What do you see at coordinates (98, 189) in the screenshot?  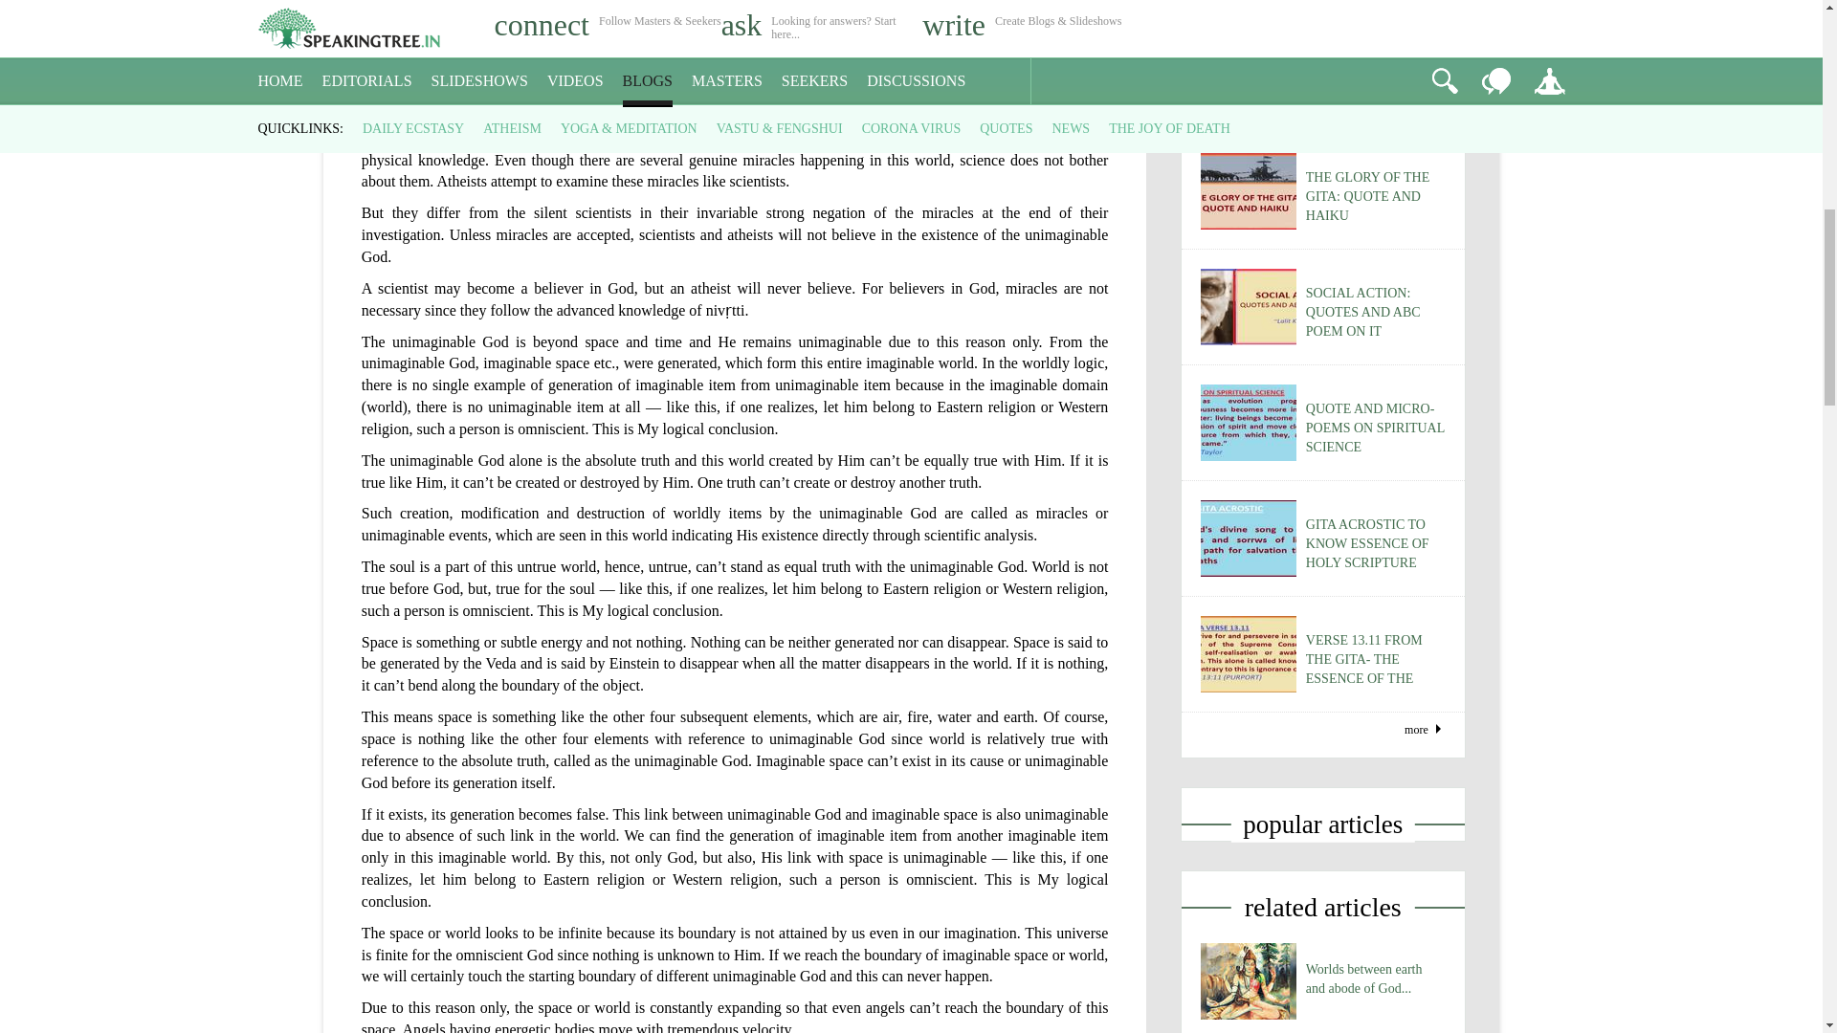 I see `Share on LinkedIn` at bounding box center [98, 189].